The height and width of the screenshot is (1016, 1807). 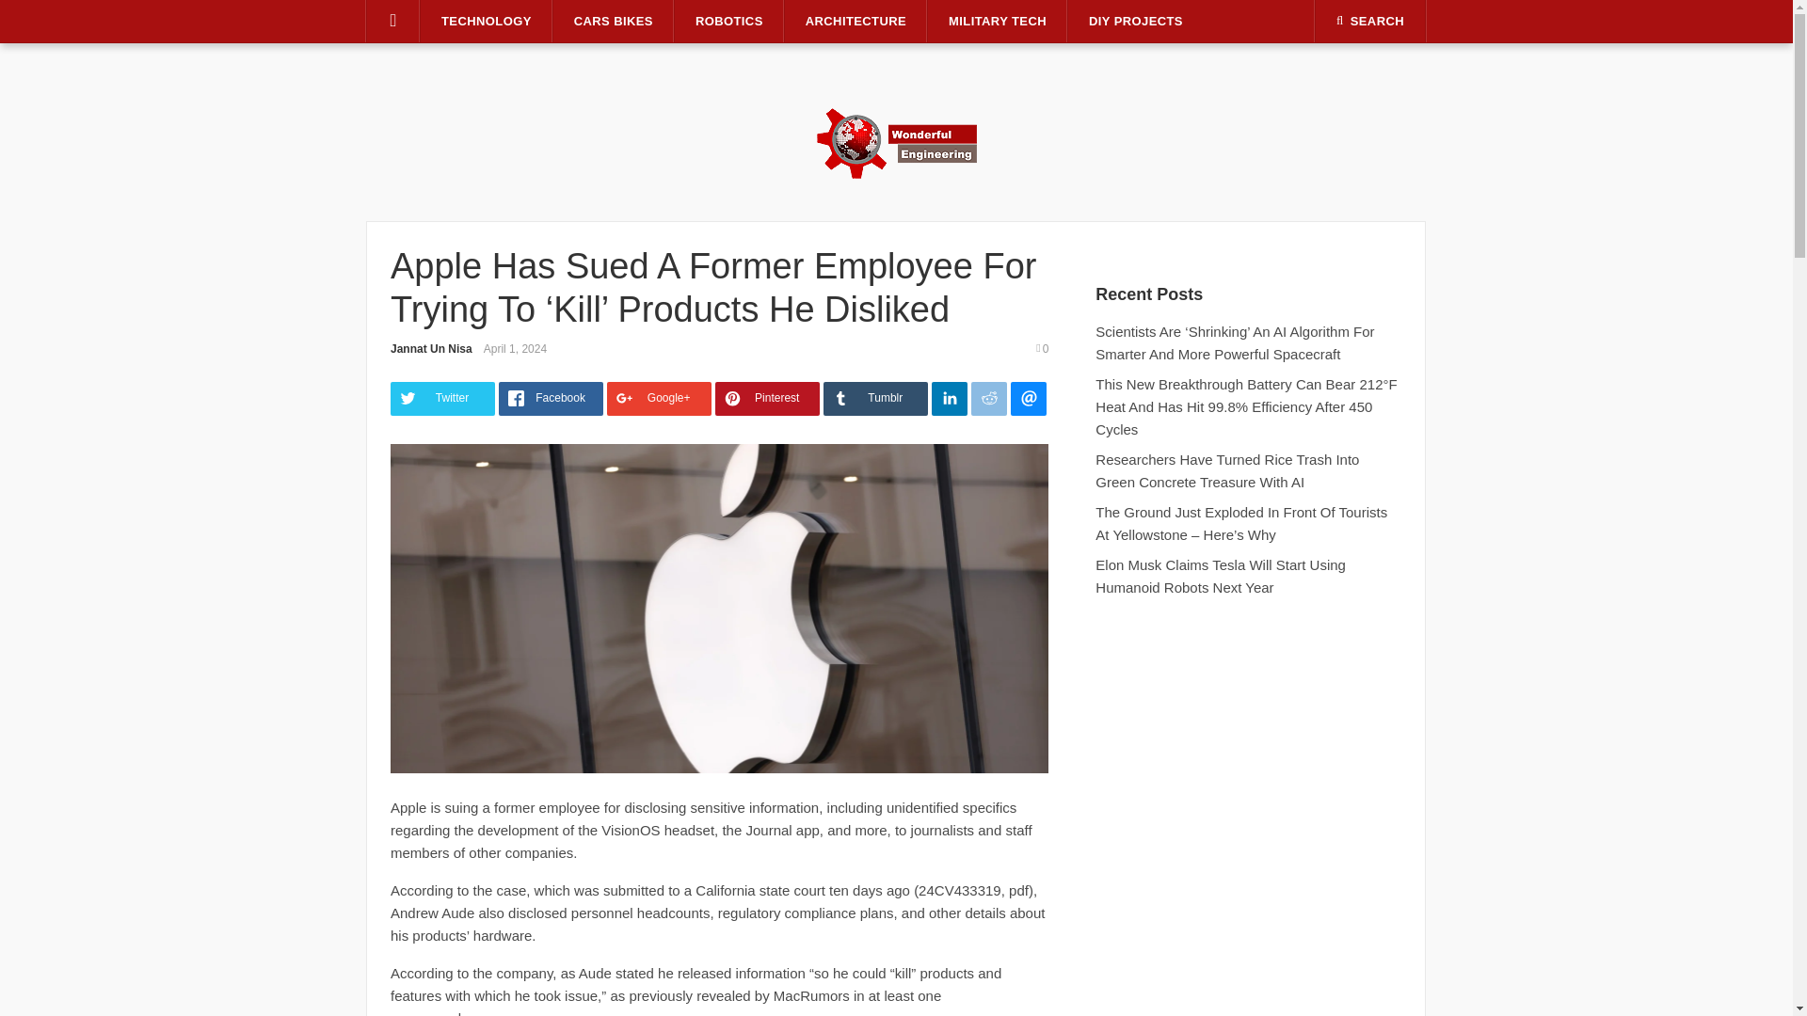 What do you see at coordinates (855, 22) in the screenshot?
I see `ARCHITECTURE` at bounding box center [855, 22].